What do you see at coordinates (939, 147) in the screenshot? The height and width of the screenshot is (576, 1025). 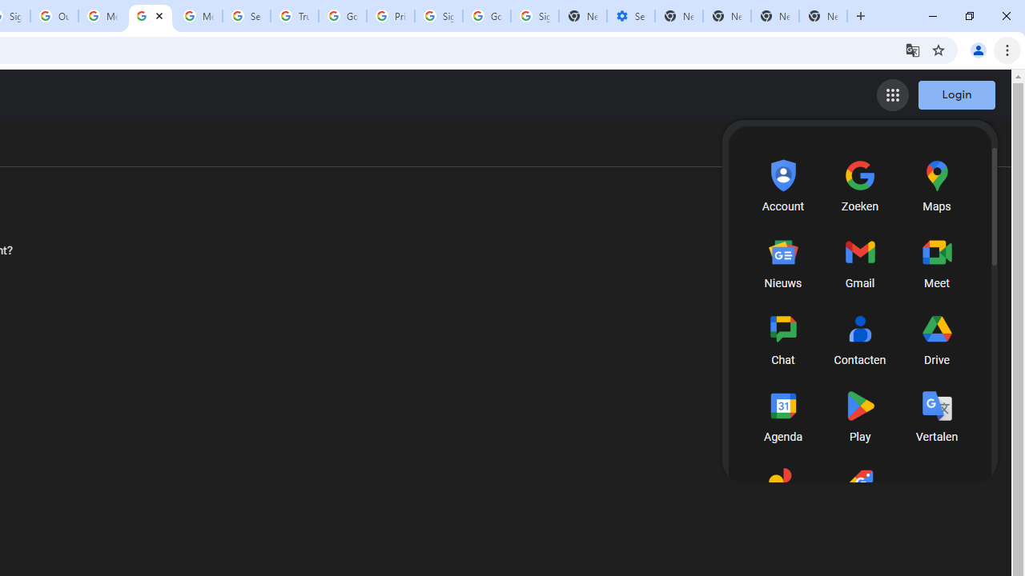 I see `Google Account (Opens in new window)` at bounding box center [939, 147].